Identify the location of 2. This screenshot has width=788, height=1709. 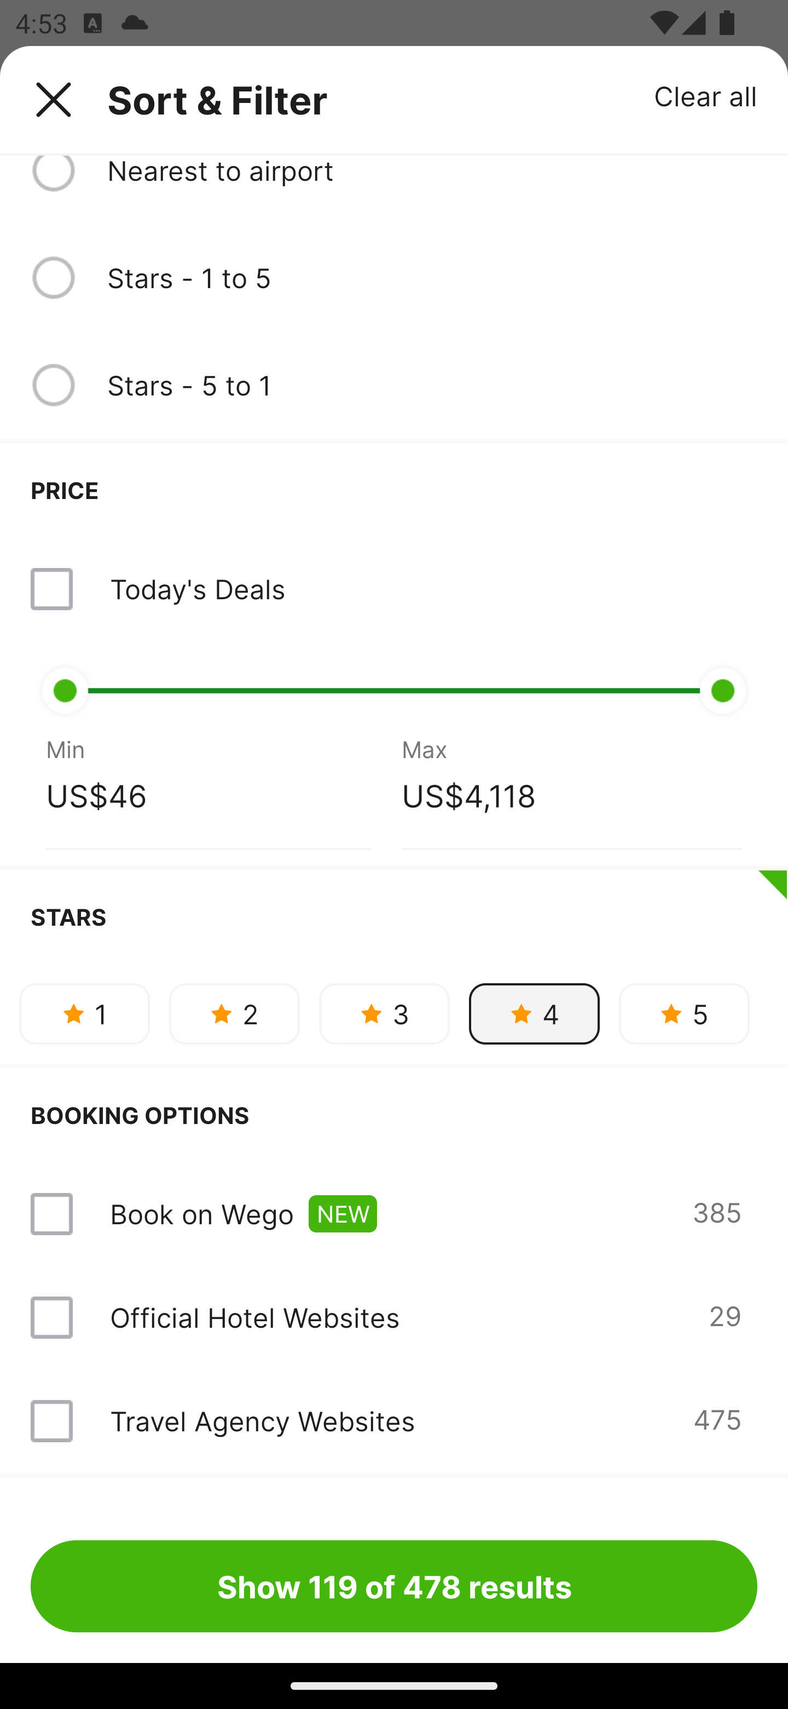
(234, 1013).